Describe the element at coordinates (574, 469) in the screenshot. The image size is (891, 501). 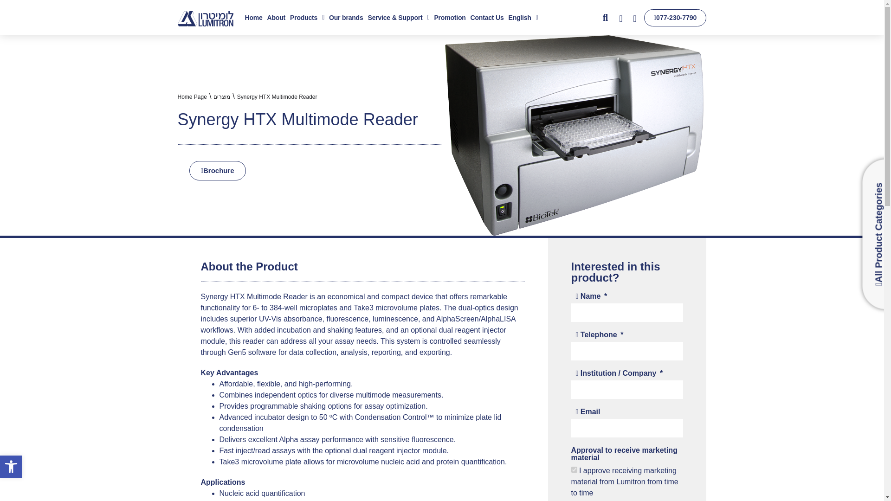
I see `on` at that location.